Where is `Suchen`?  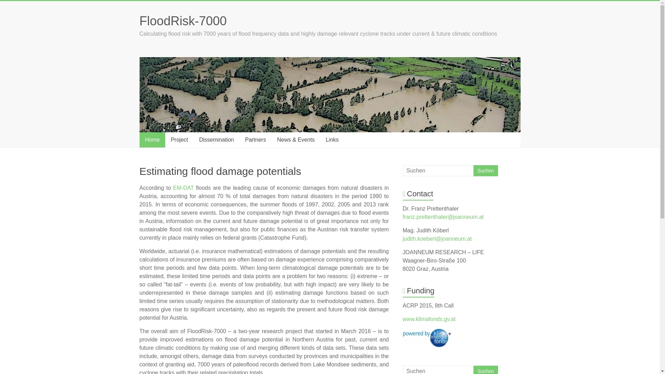 Suchen is located at coordinates (485, 170).